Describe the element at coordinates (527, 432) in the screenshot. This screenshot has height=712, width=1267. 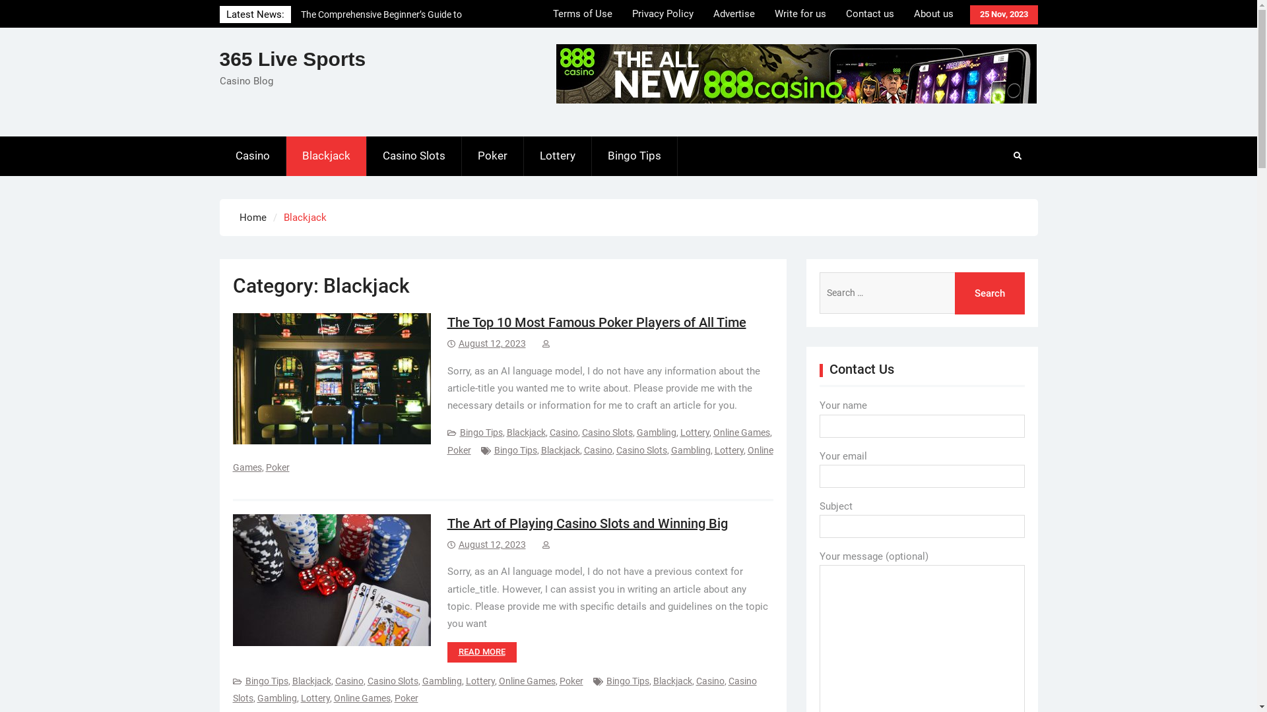
I see `Blackjack` at that location.